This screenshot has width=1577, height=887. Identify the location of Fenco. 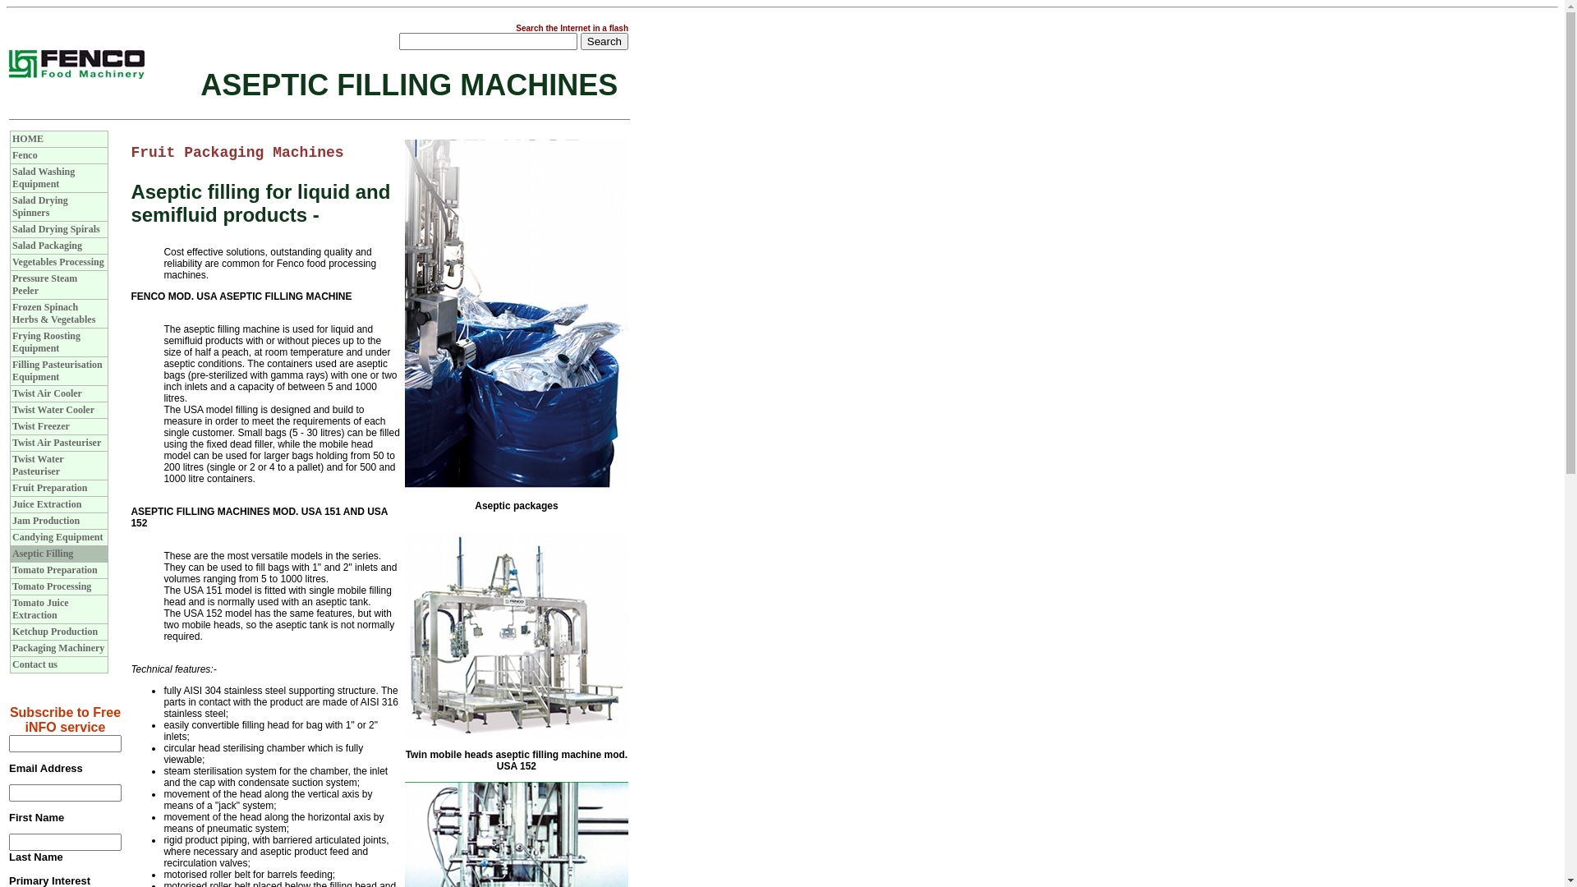
(25, 155).